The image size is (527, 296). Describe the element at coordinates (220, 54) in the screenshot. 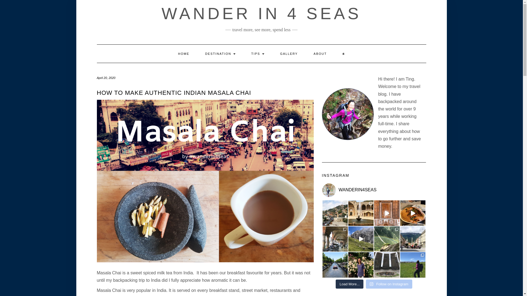

I see `DESTINATION` at that location.